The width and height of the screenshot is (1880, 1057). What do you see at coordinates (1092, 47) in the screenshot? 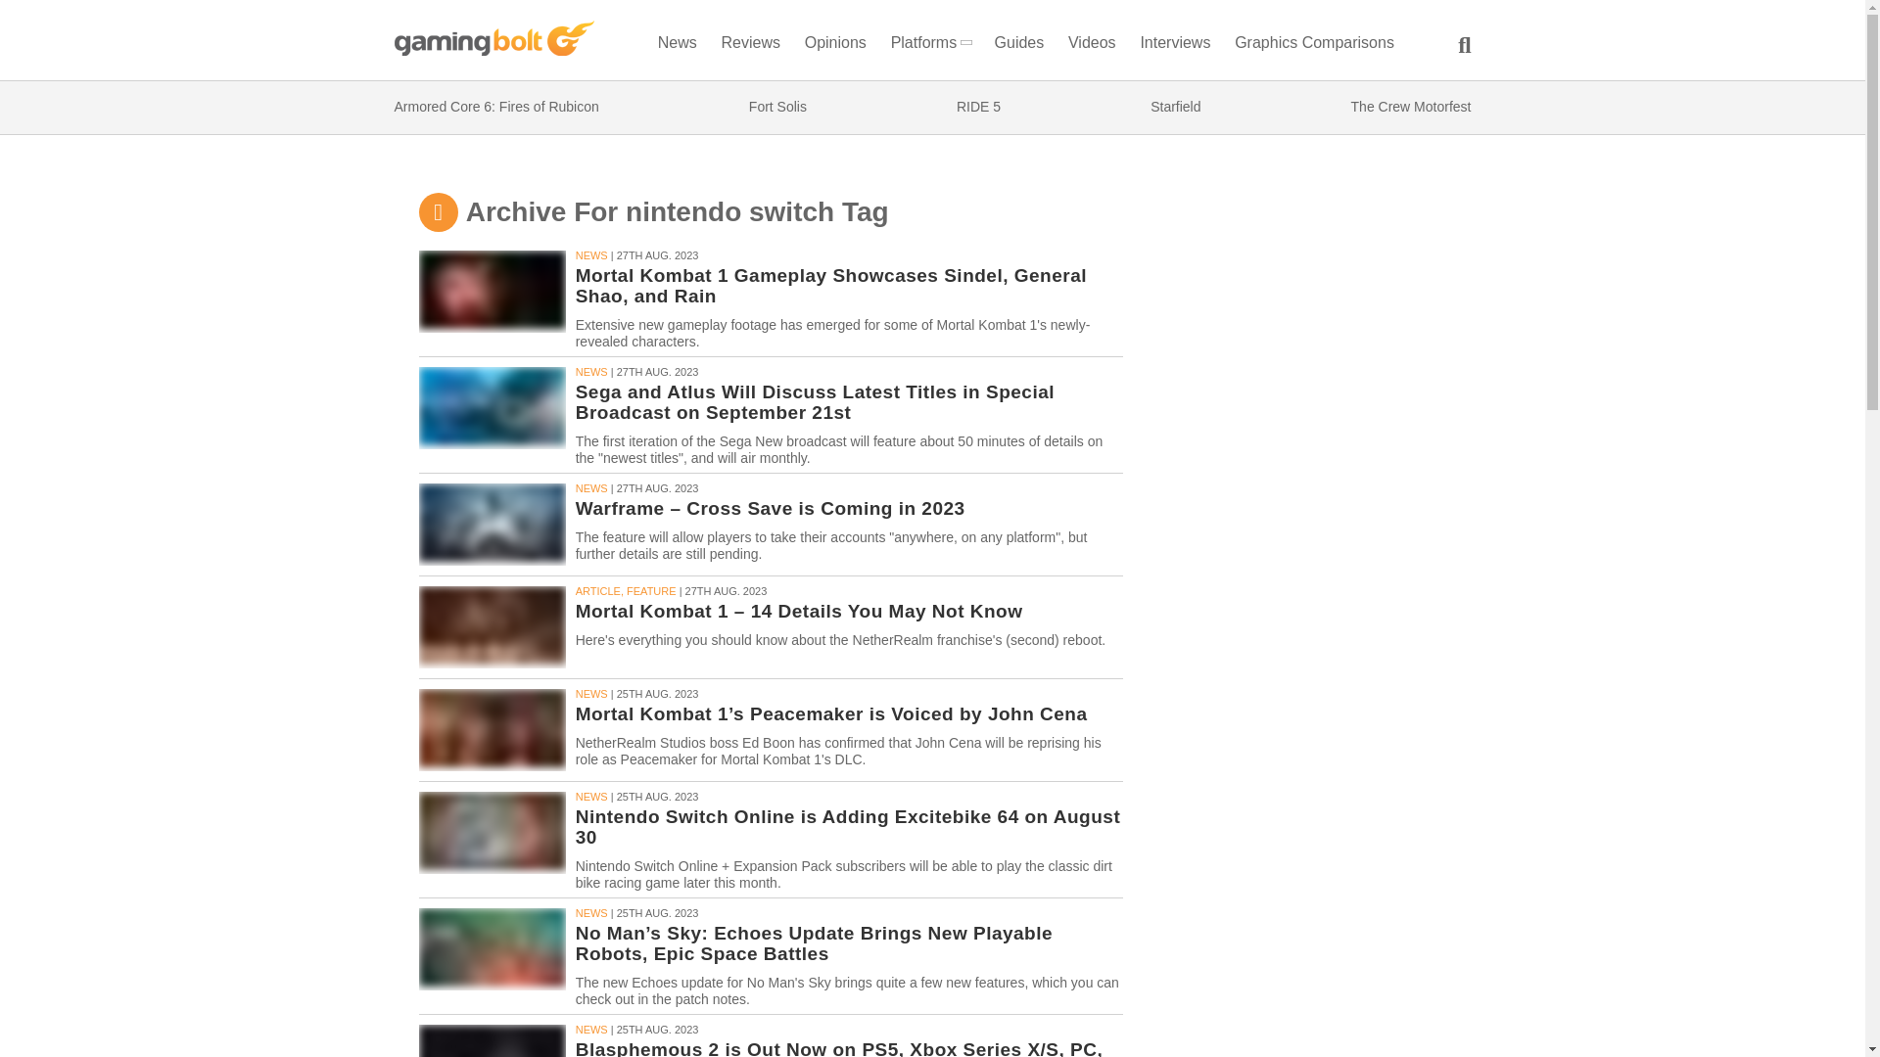
I see `Videos` at bounding box center [1092, 47].